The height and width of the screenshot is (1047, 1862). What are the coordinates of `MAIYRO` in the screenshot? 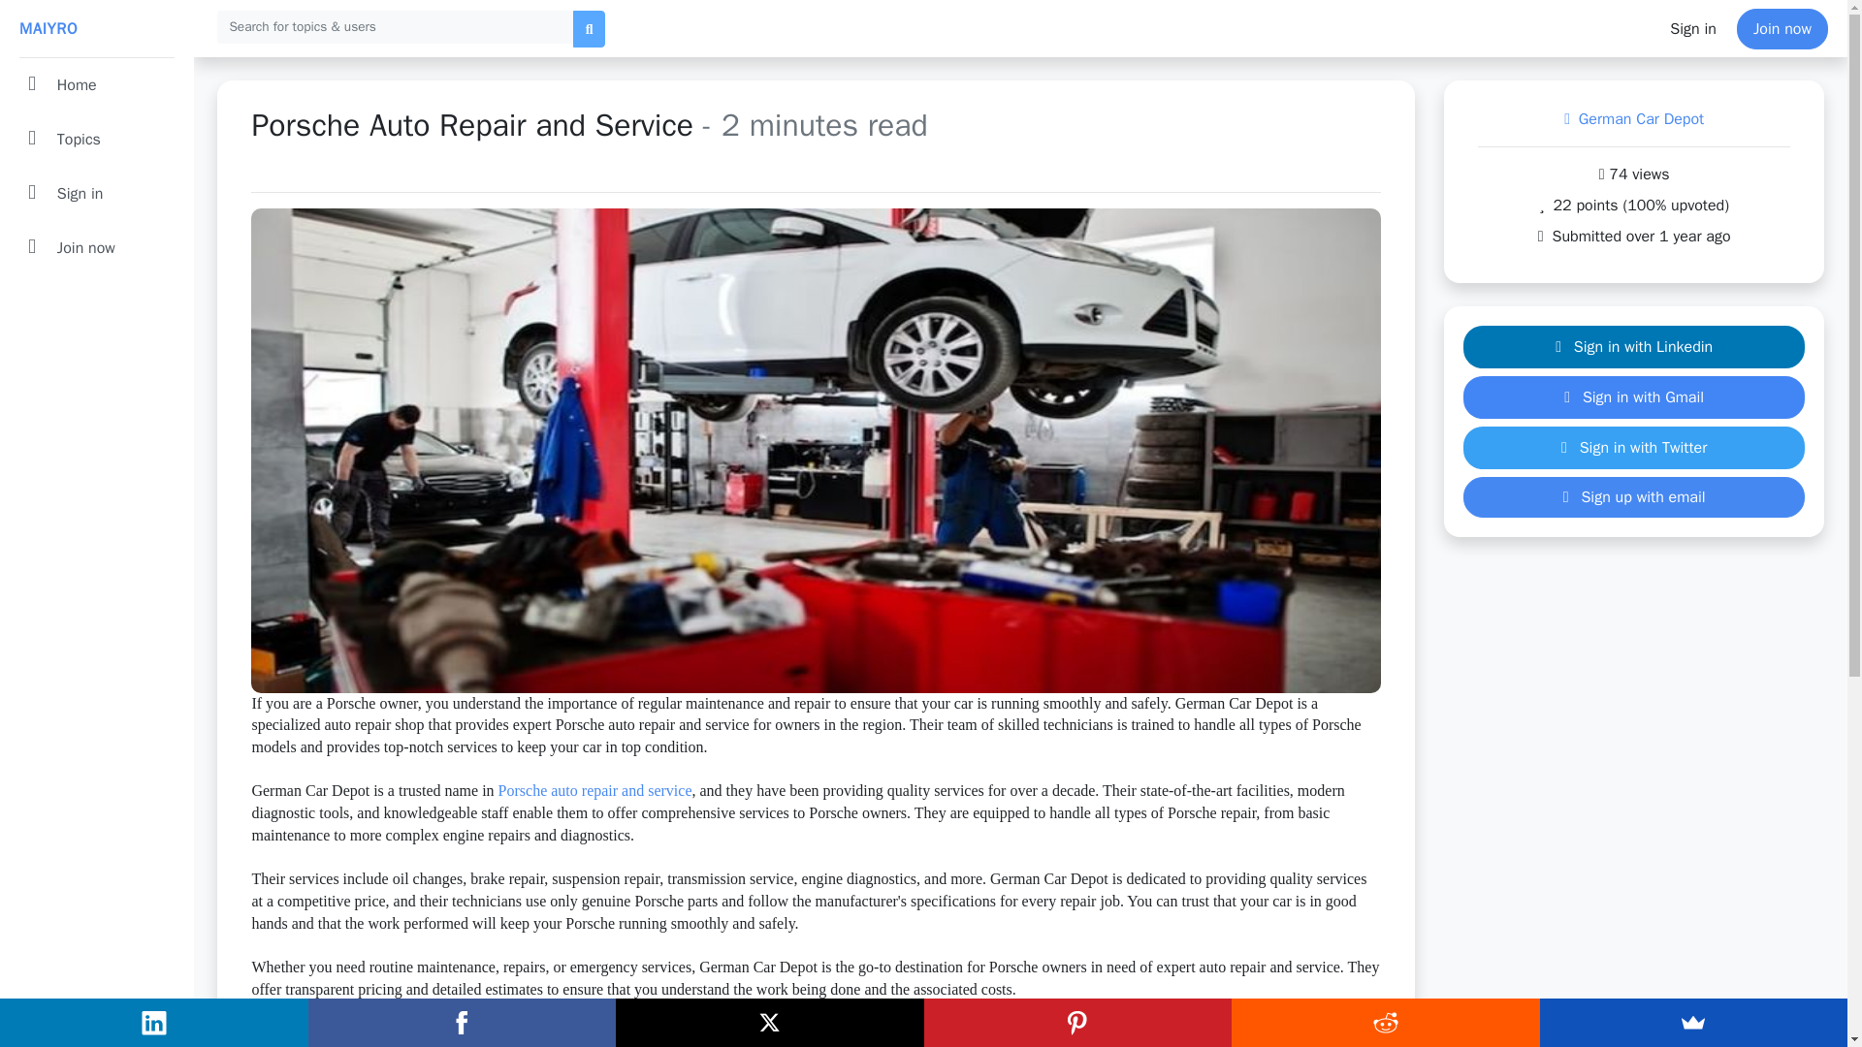 It's located at (96, 29).